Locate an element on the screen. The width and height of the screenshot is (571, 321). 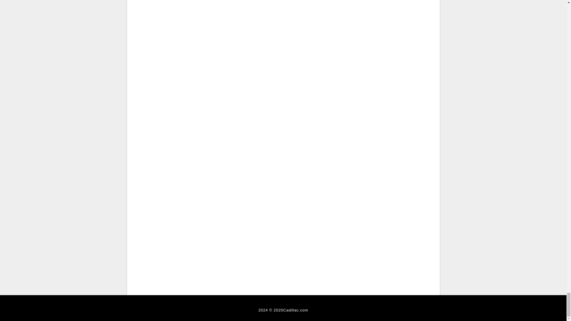
2020Cadillac.com is located at coordinates (291, 310).